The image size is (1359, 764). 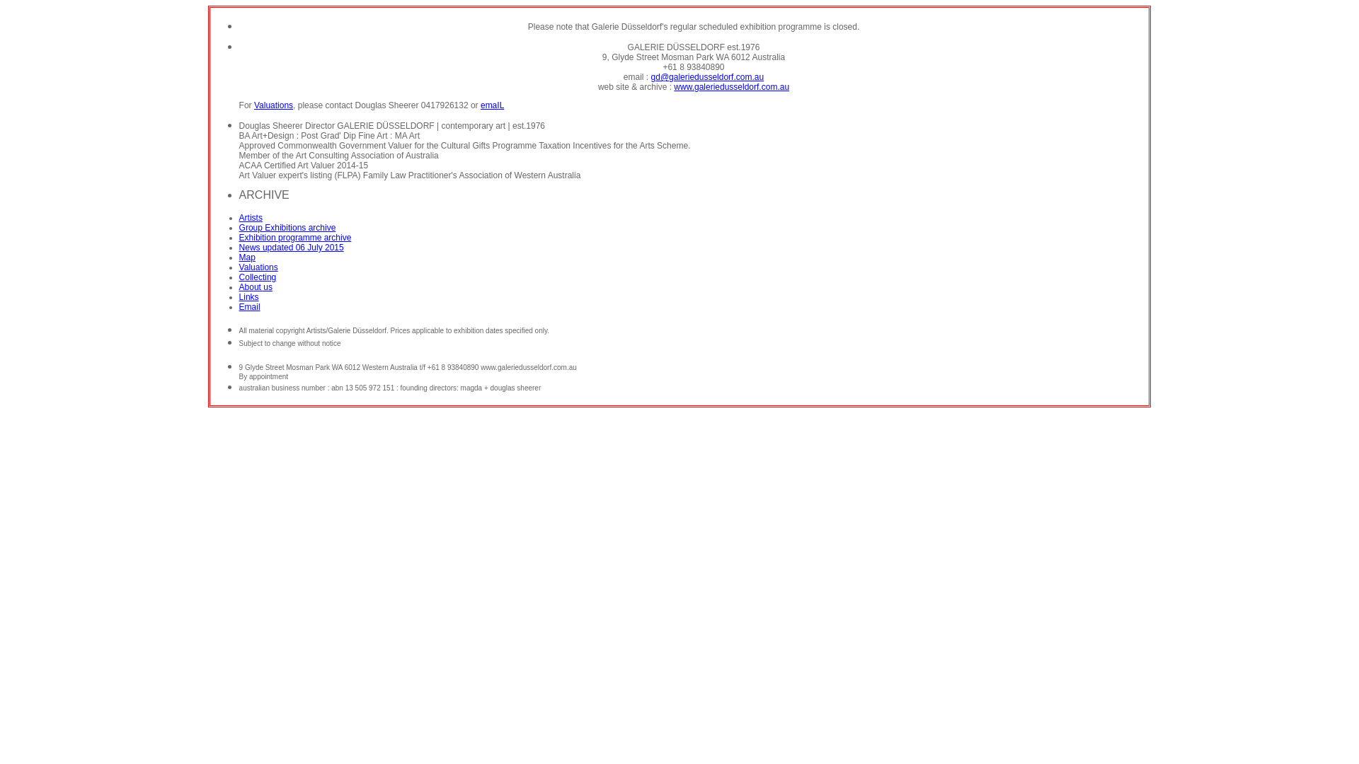 I want to click on gd@galeriedusseldorf.com.au, so click(x=708, y=77).